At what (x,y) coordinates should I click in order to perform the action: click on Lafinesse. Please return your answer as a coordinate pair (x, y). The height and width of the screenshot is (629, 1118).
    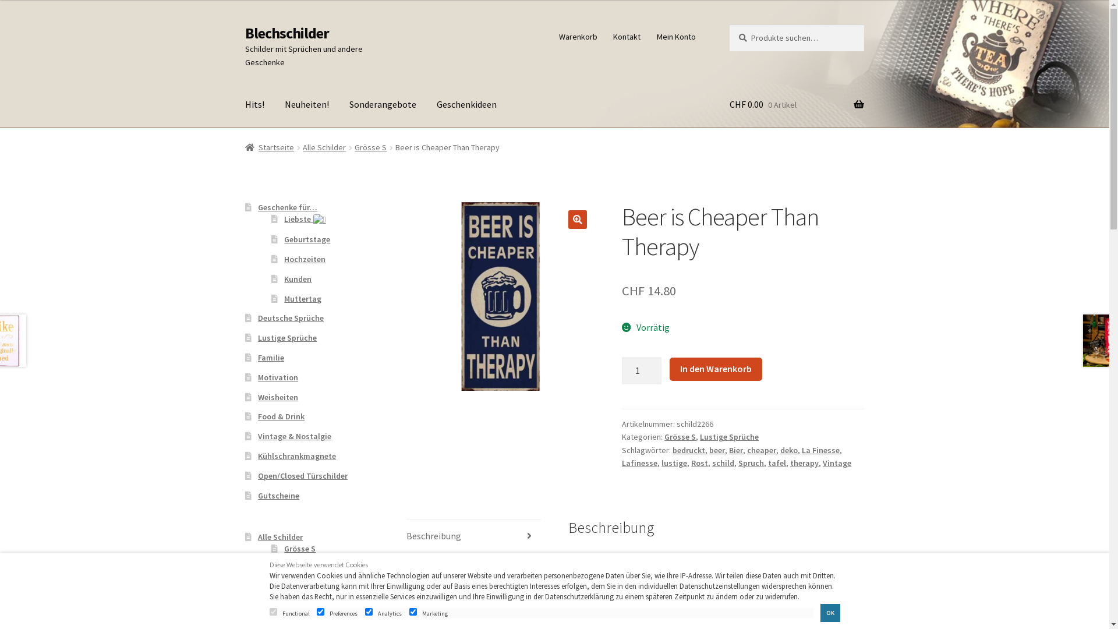
    Looking at the image, I should click on (639, 463).